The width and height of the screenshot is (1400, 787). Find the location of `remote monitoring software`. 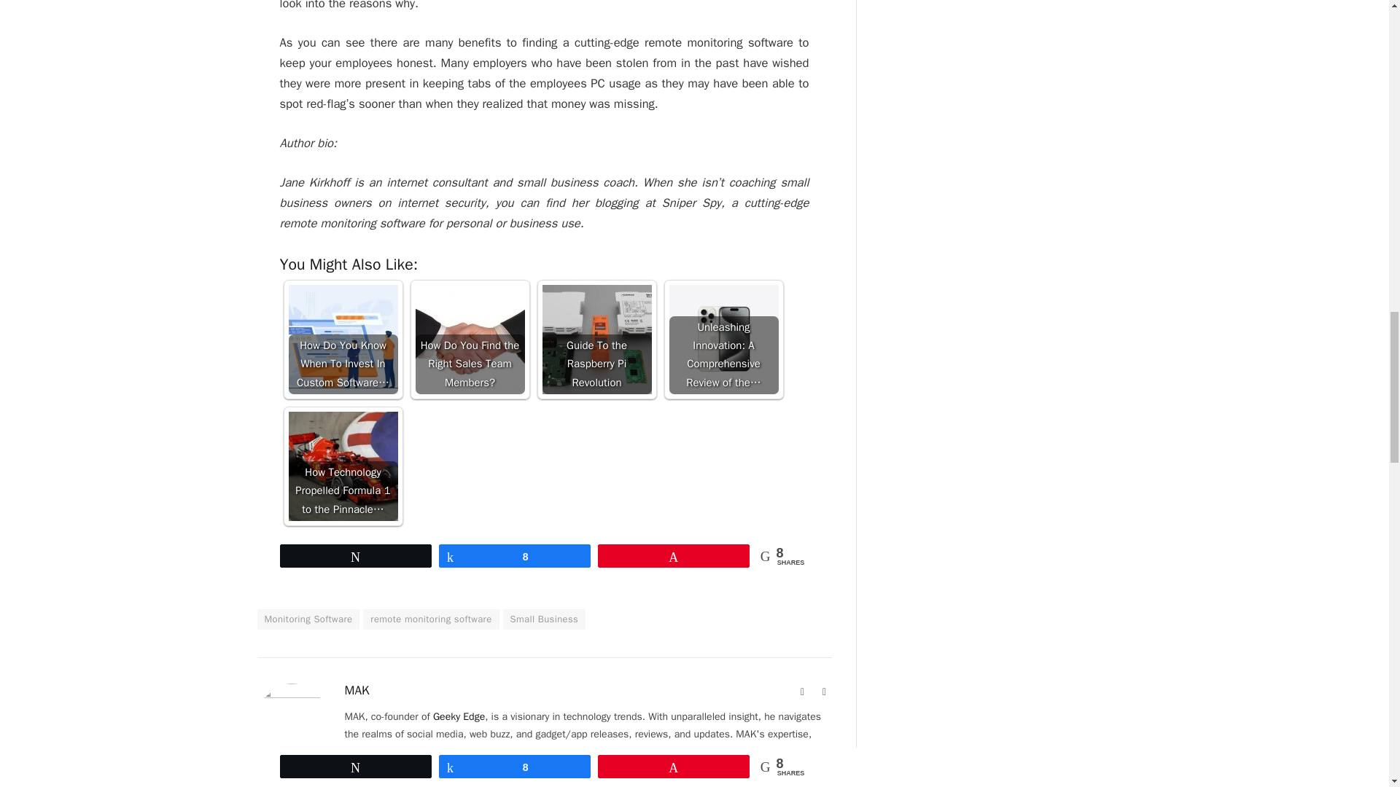

remote monitoring software is located at coordinates (430, 619).